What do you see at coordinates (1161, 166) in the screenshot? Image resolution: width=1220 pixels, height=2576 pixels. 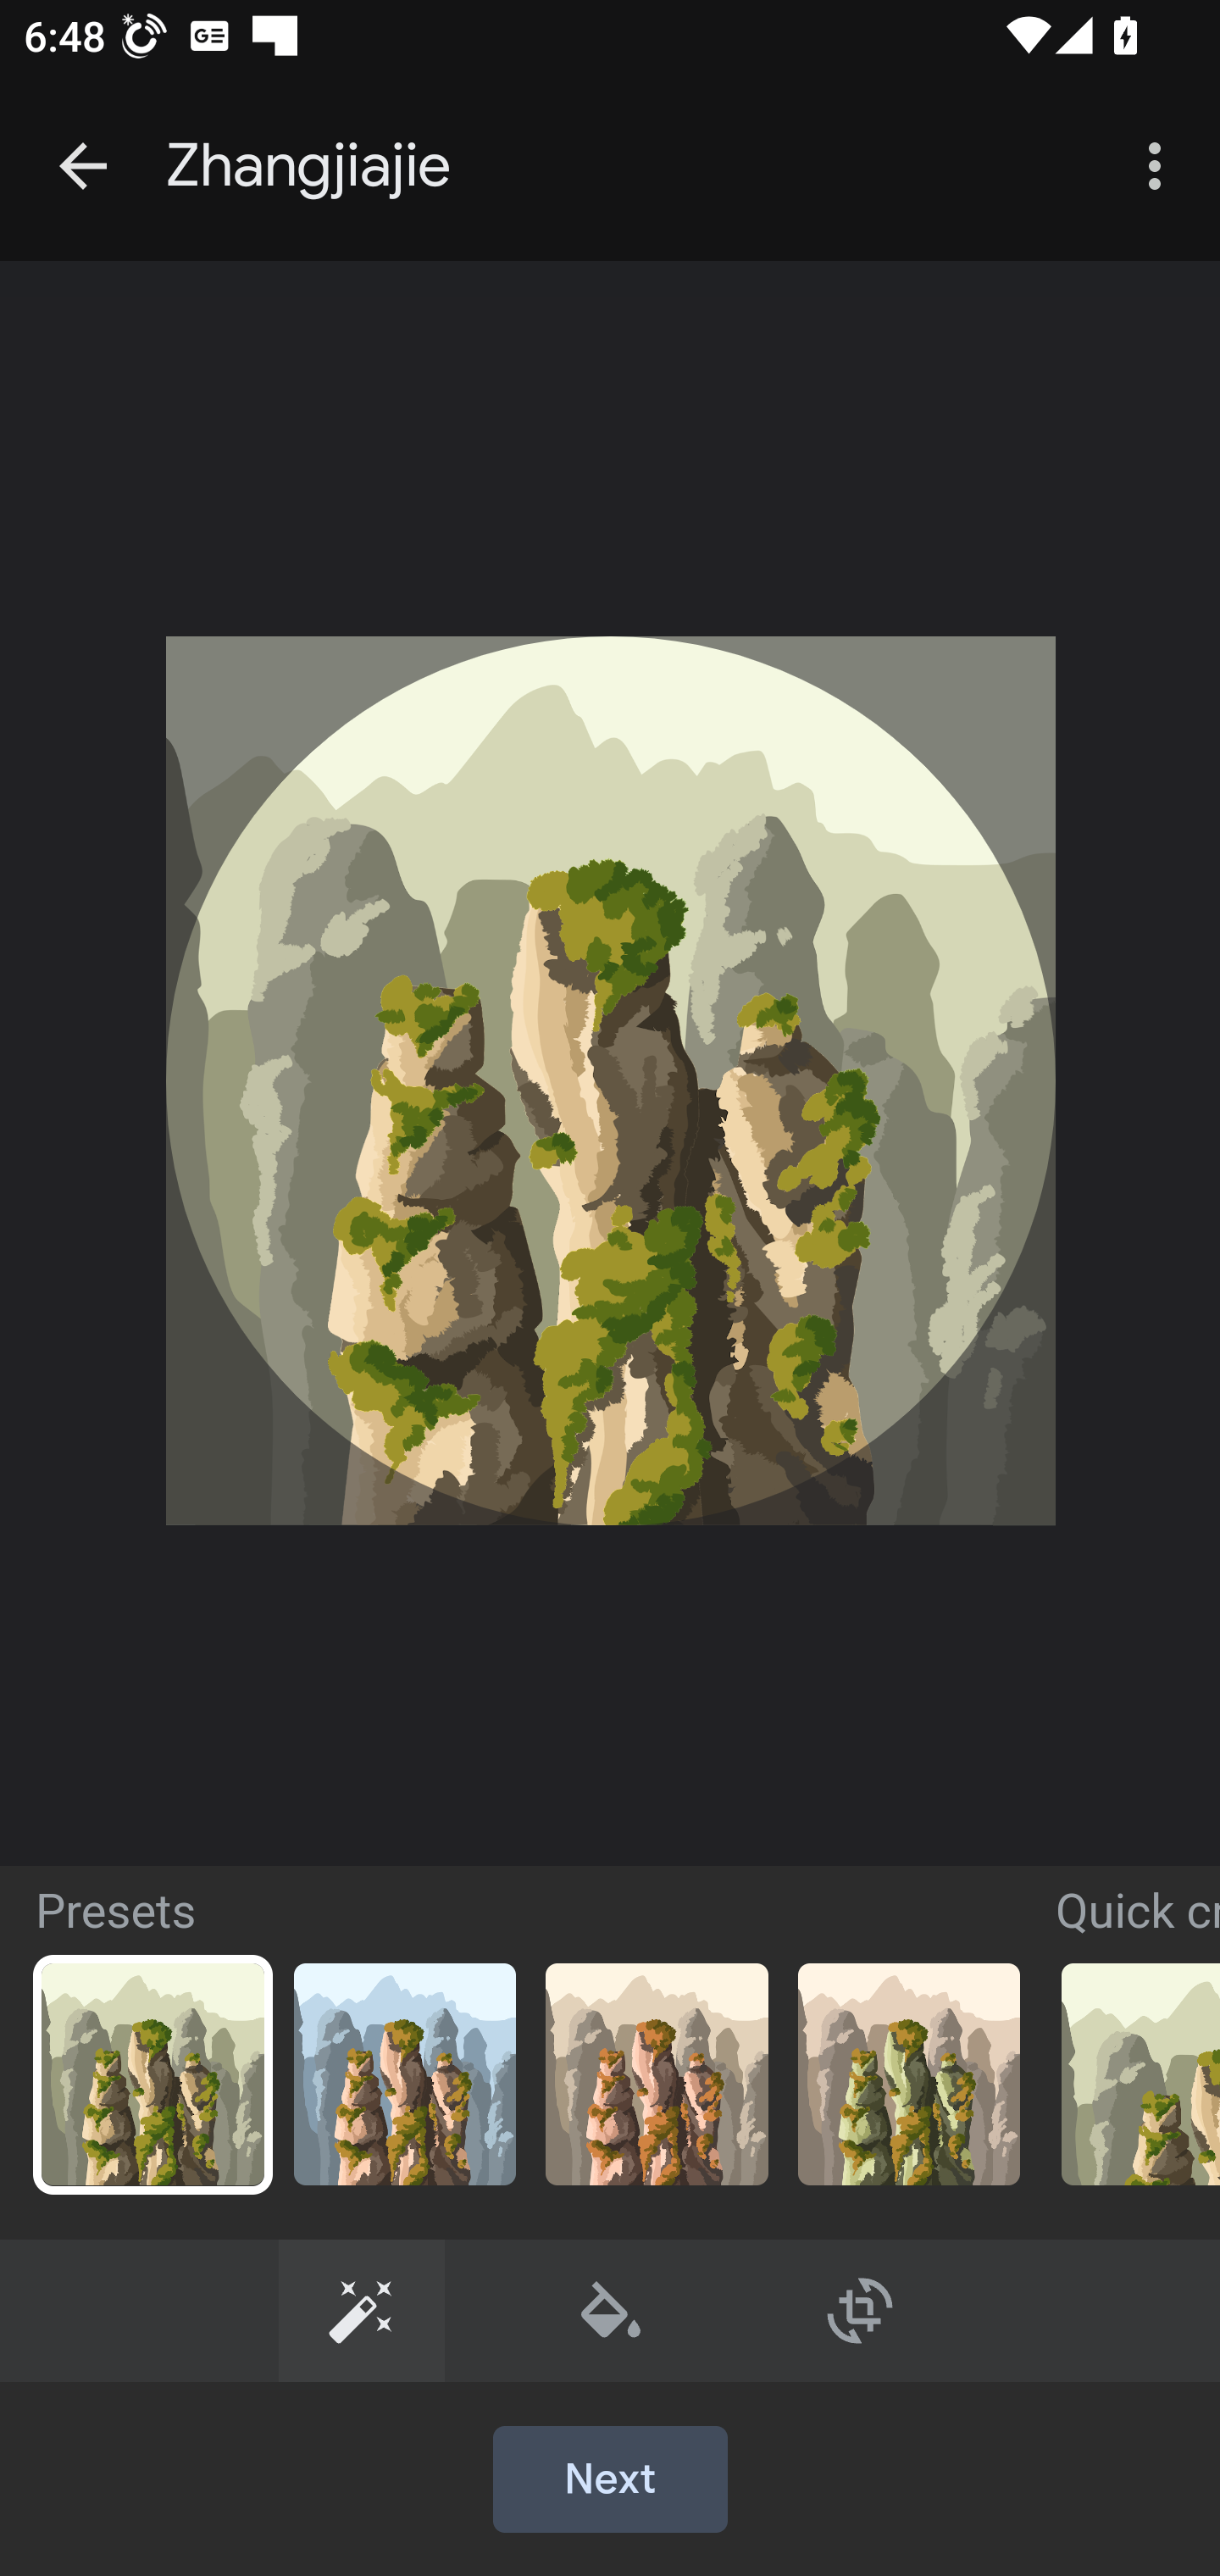 I see `More options` at bounding box center [1161, 166].